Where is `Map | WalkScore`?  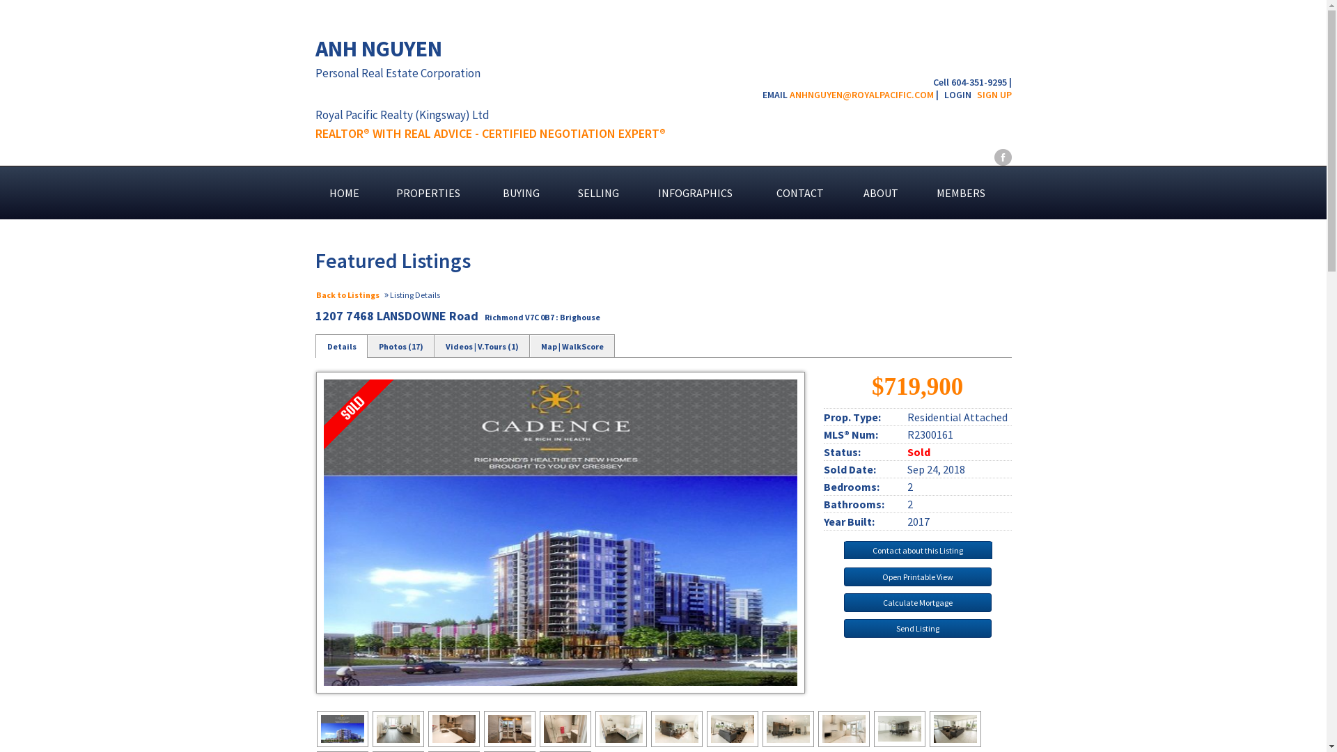 Map | WalkScore is located at coordinates (571, 346).